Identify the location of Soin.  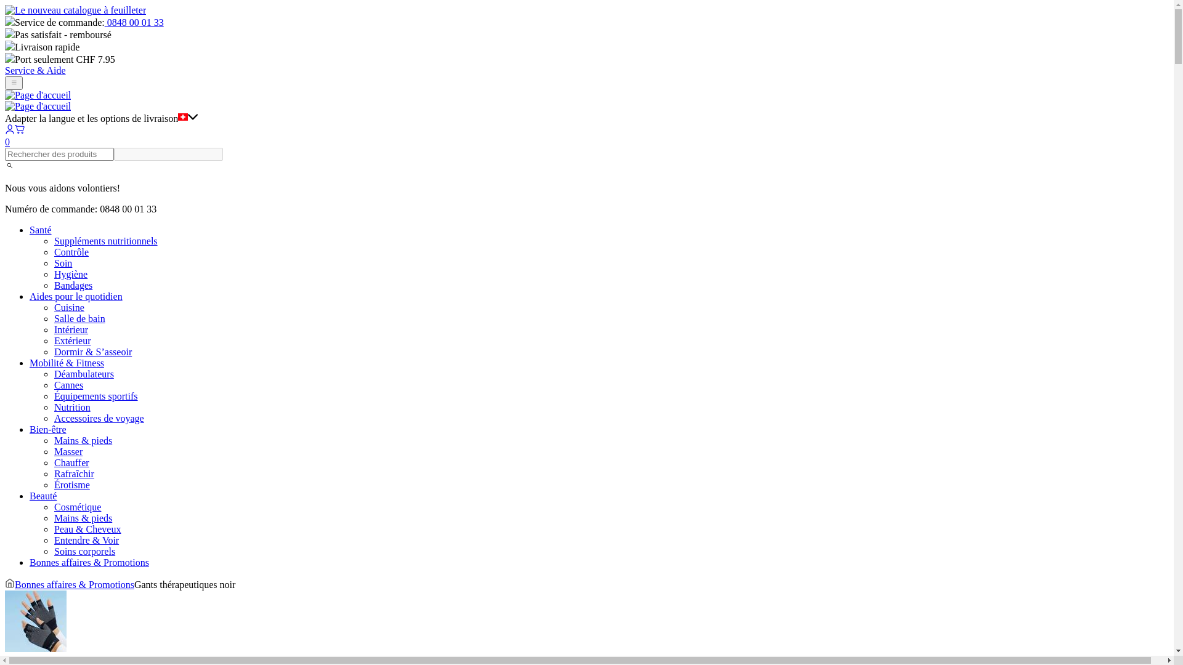
(63, 264).